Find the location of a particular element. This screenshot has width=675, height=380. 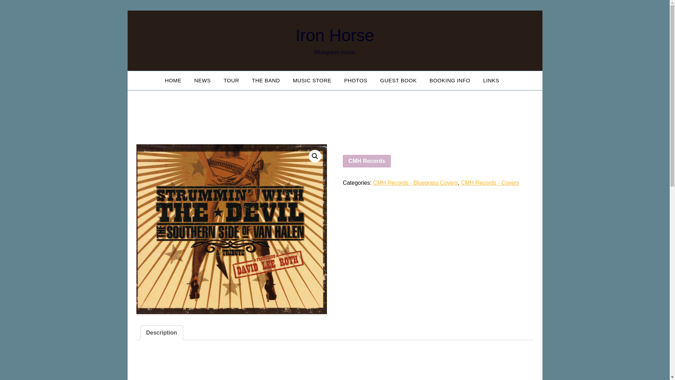

LINKS is located at coordinates (491, 80).